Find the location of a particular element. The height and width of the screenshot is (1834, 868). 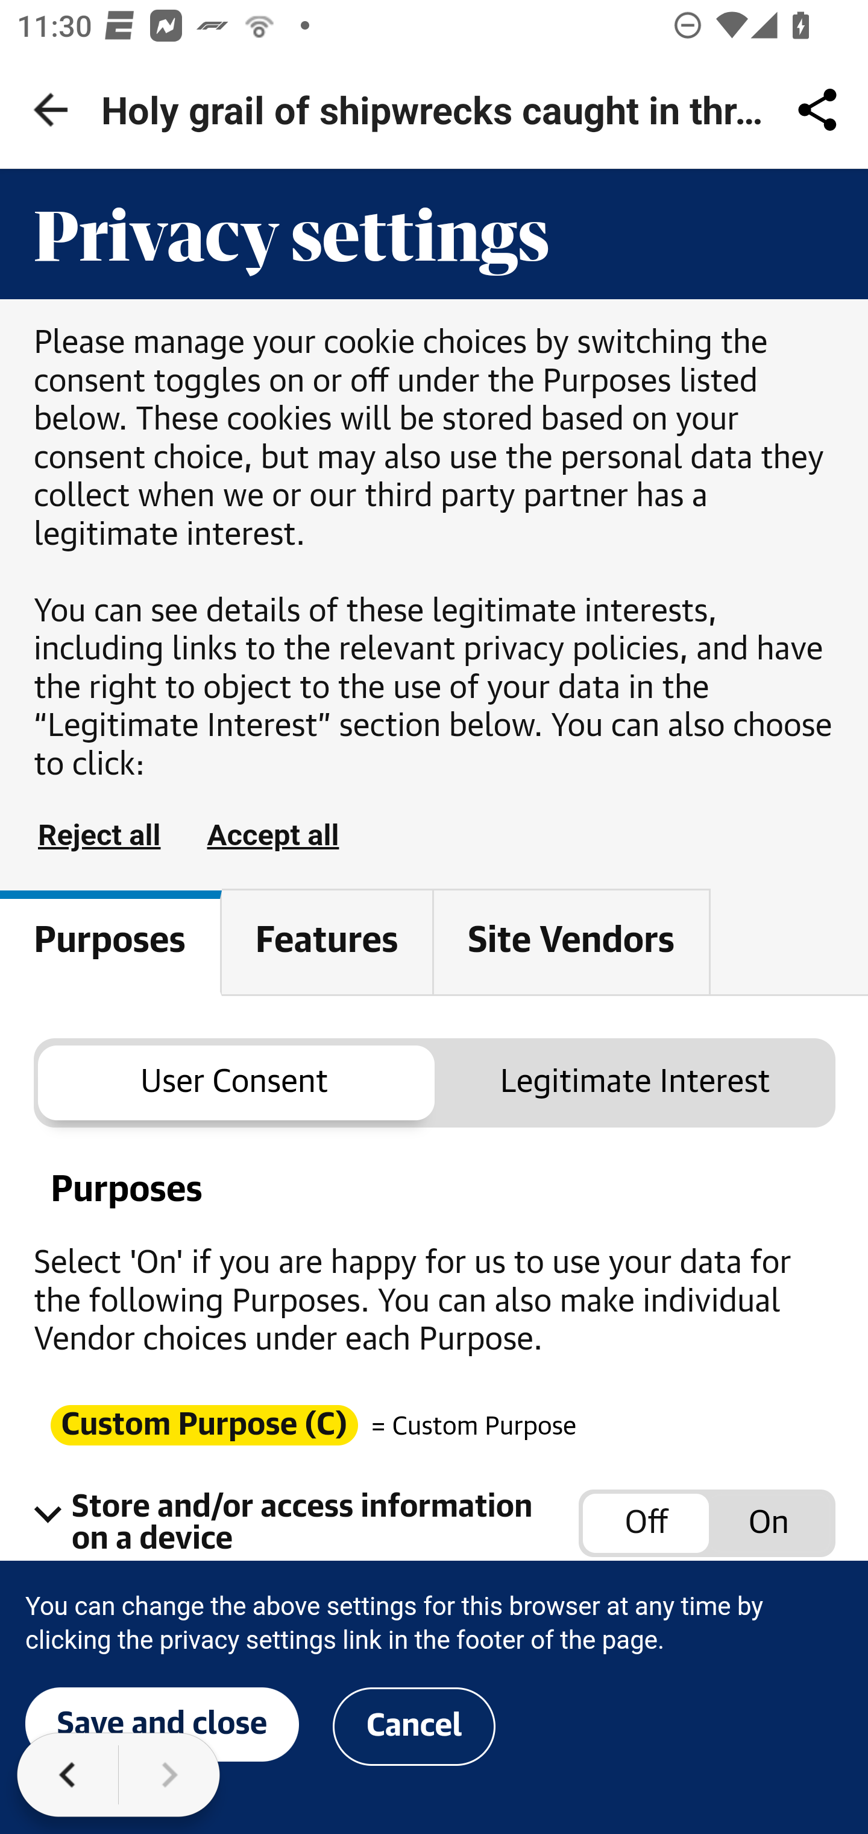

Store and/or access information on a device is located at coordinates (708, 1524).